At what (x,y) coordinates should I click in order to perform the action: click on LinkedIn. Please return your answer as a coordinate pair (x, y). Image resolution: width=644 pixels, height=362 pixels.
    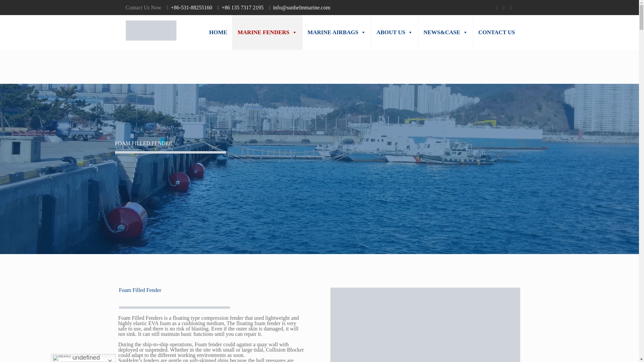
    Looking at the image, I should click on (511, 8).